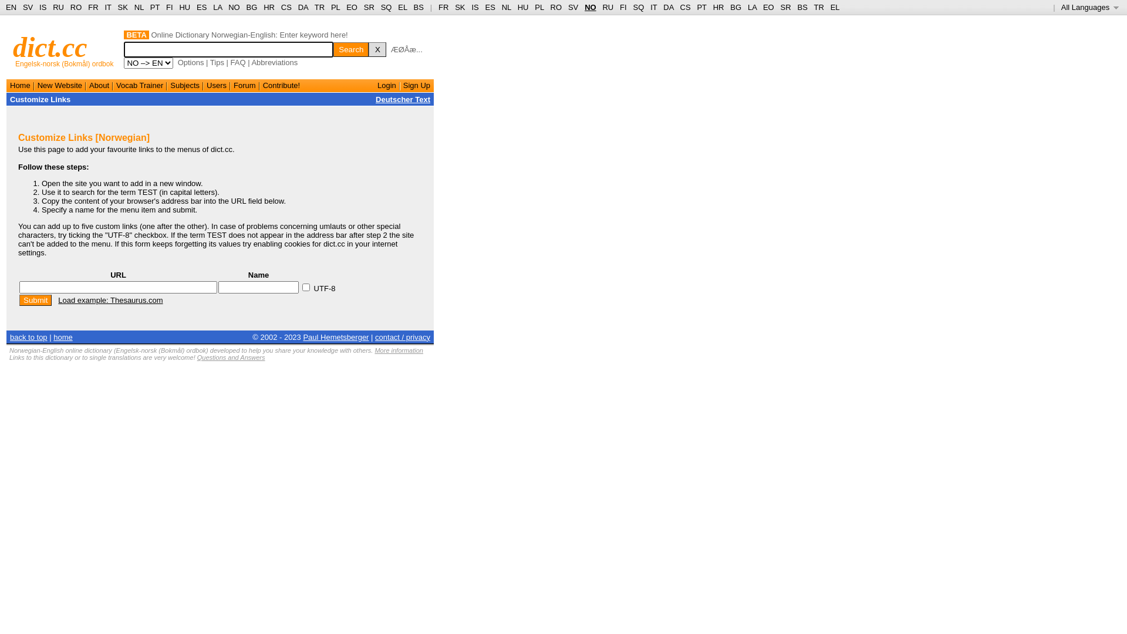 The image size is (1127, 634). Describe the element at coordinates (802, 7) in the screenshot. I see `BS` at that location.